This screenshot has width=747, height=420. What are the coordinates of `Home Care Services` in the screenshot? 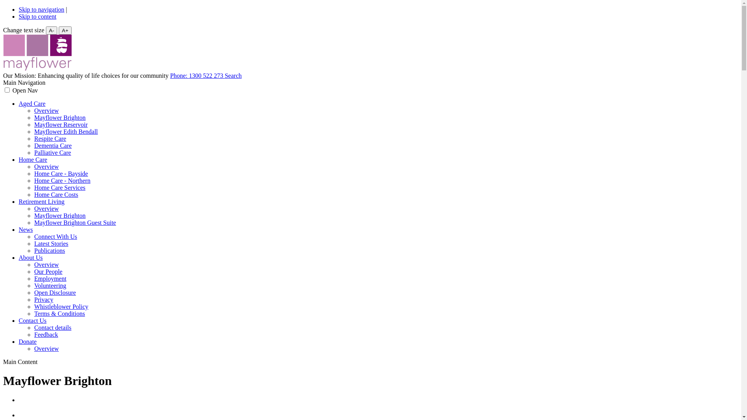 It's located at (60, 187).